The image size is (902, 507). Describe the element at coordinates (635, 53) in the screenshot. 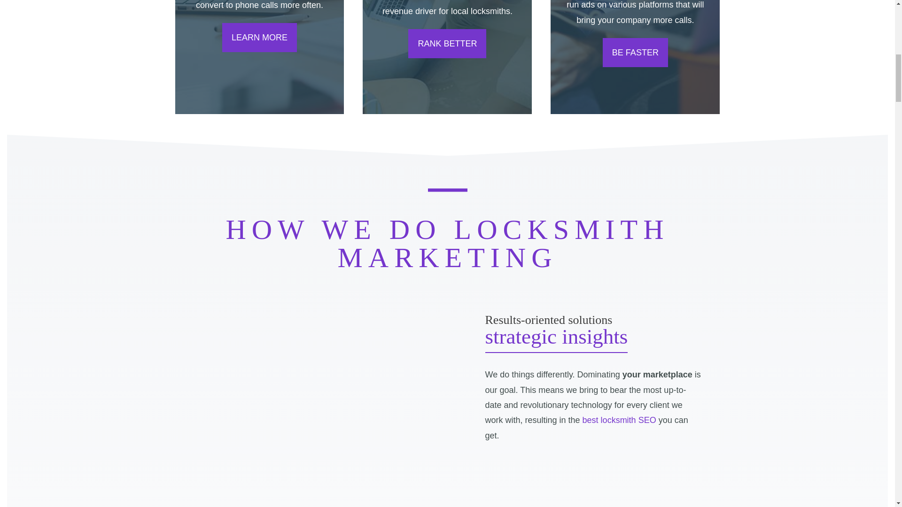

I see `BE FASTER` at that location.